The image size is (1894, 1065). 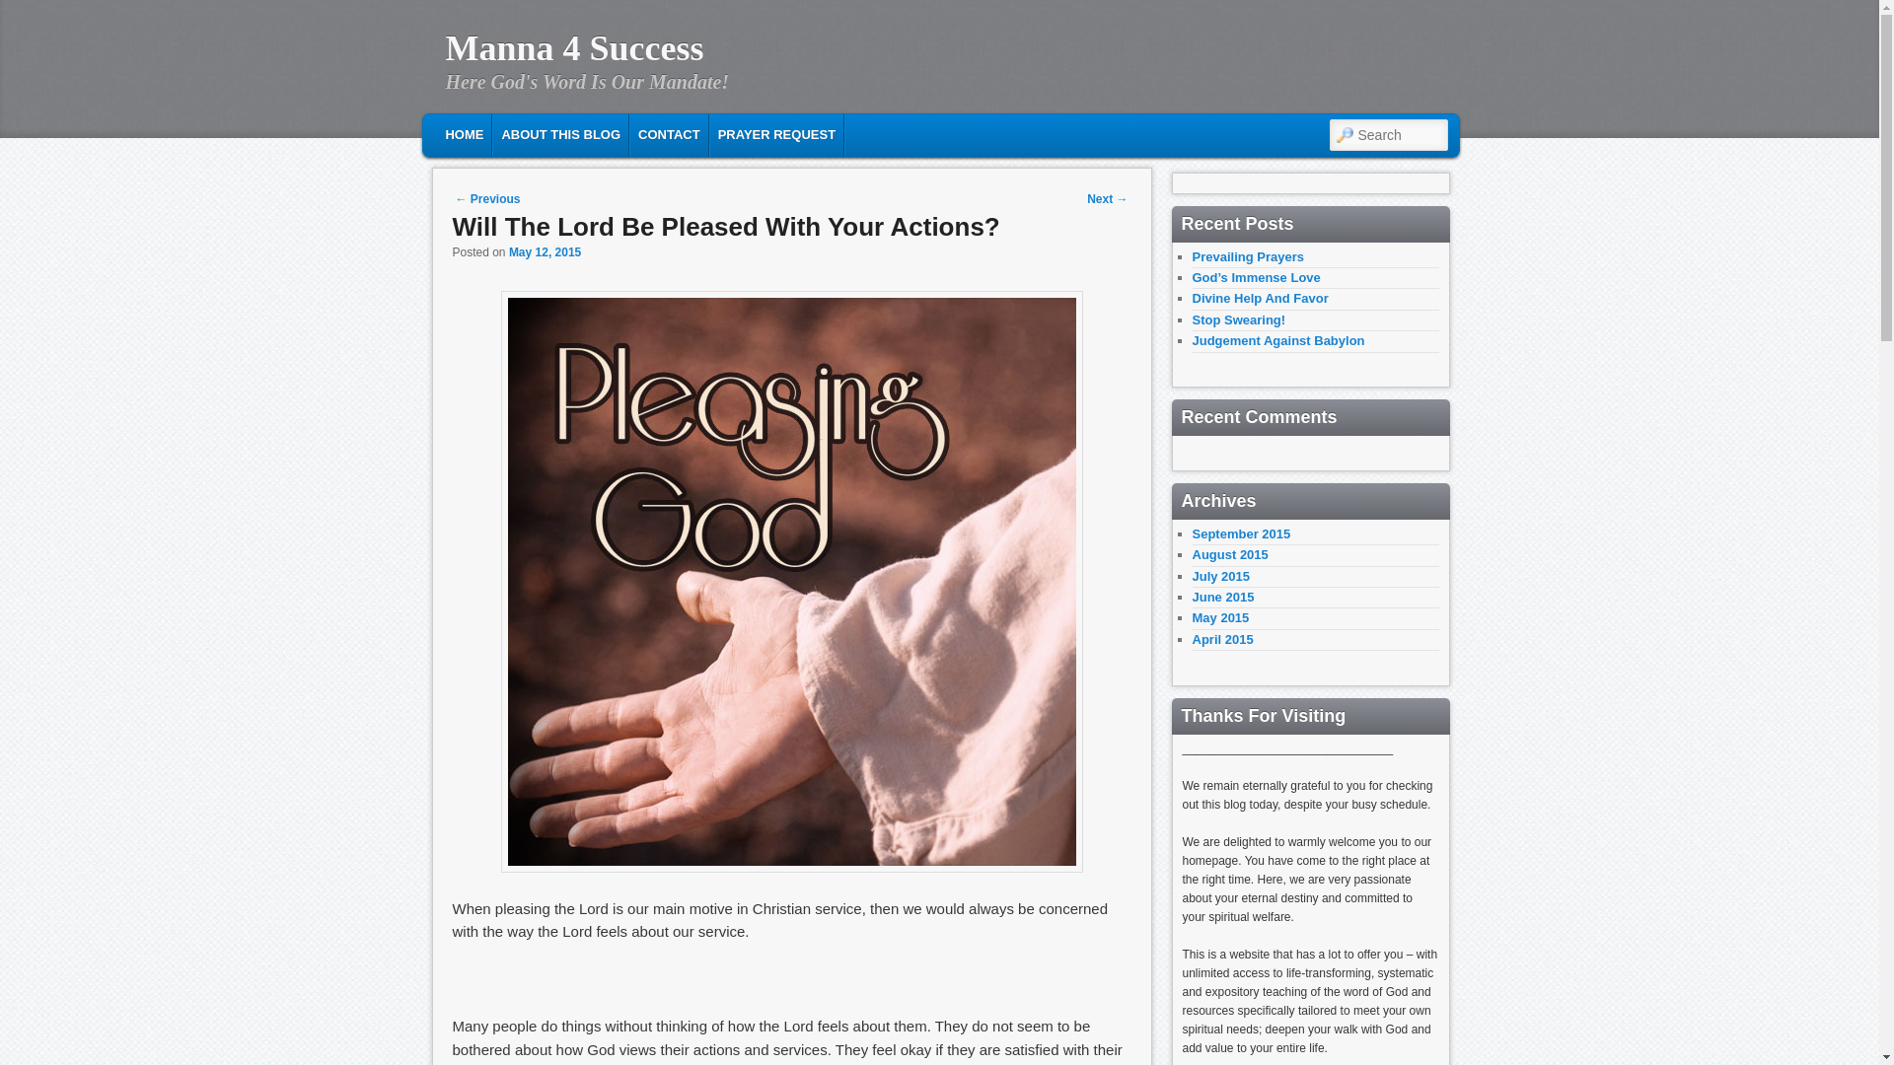 I want to click on Search, so click(x=28, y=14).